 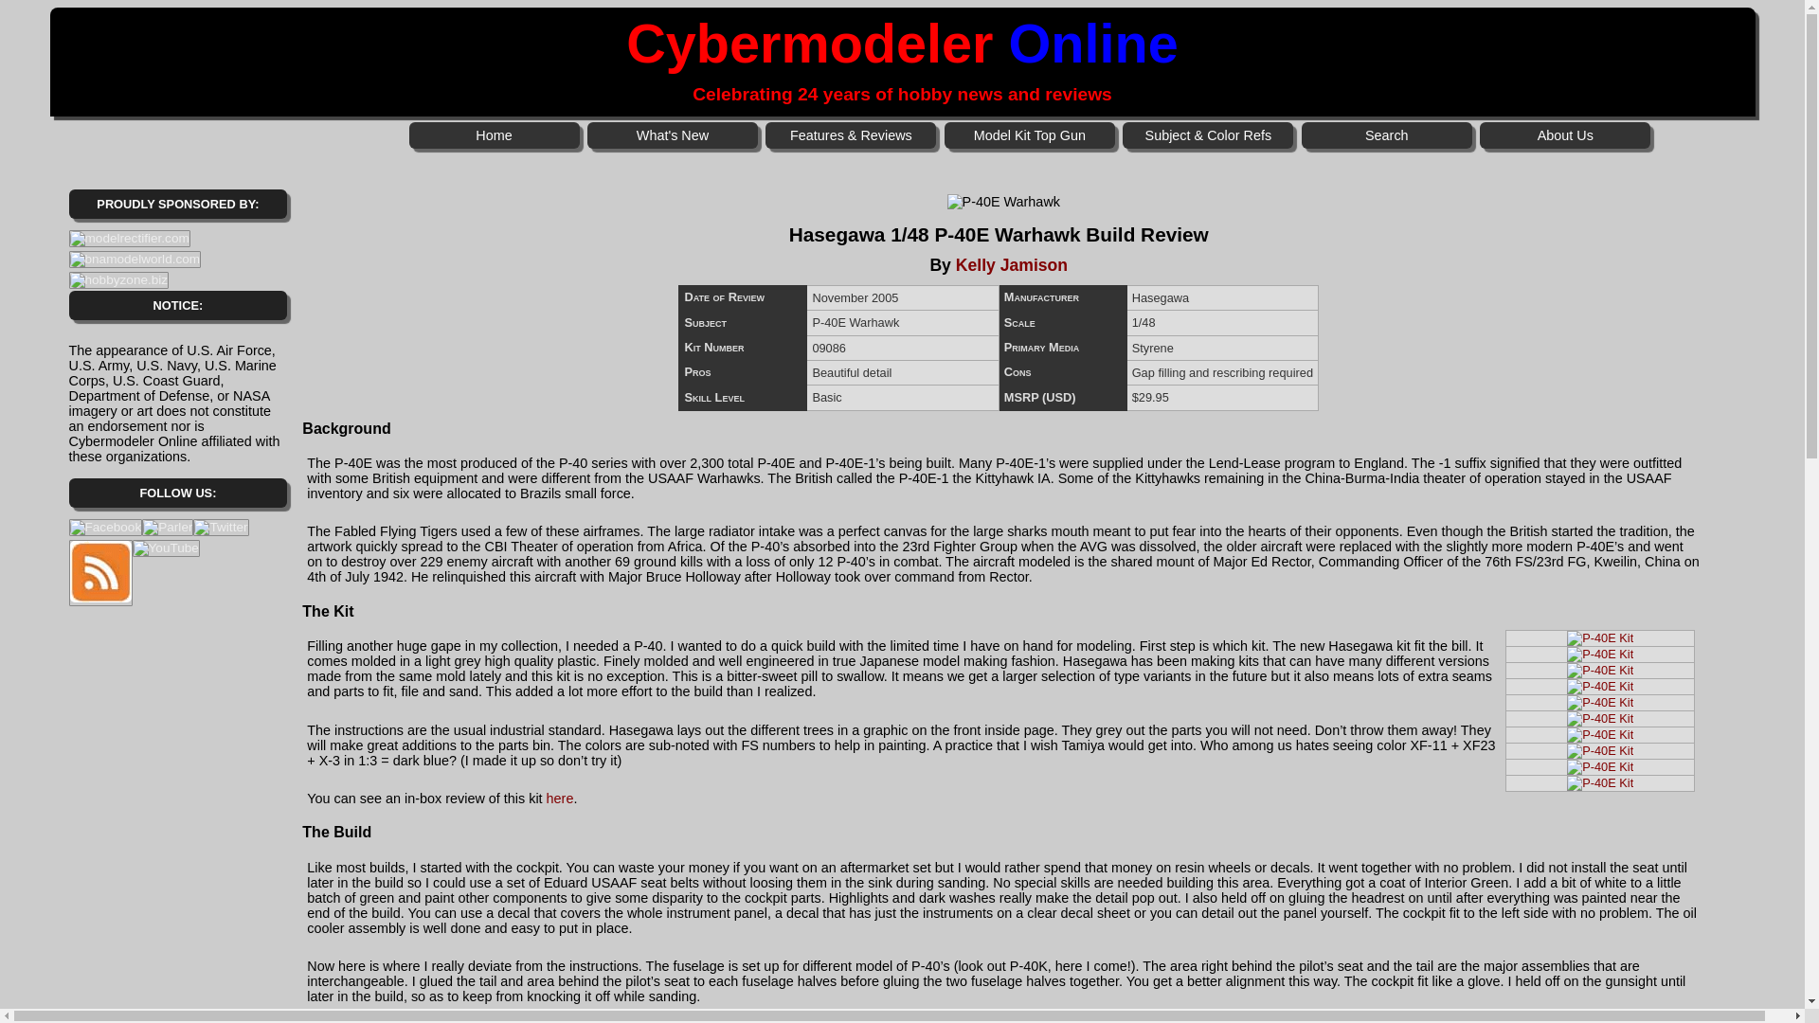 I want to click on Model Kit Top Gun, so click(x=1029, y=135).